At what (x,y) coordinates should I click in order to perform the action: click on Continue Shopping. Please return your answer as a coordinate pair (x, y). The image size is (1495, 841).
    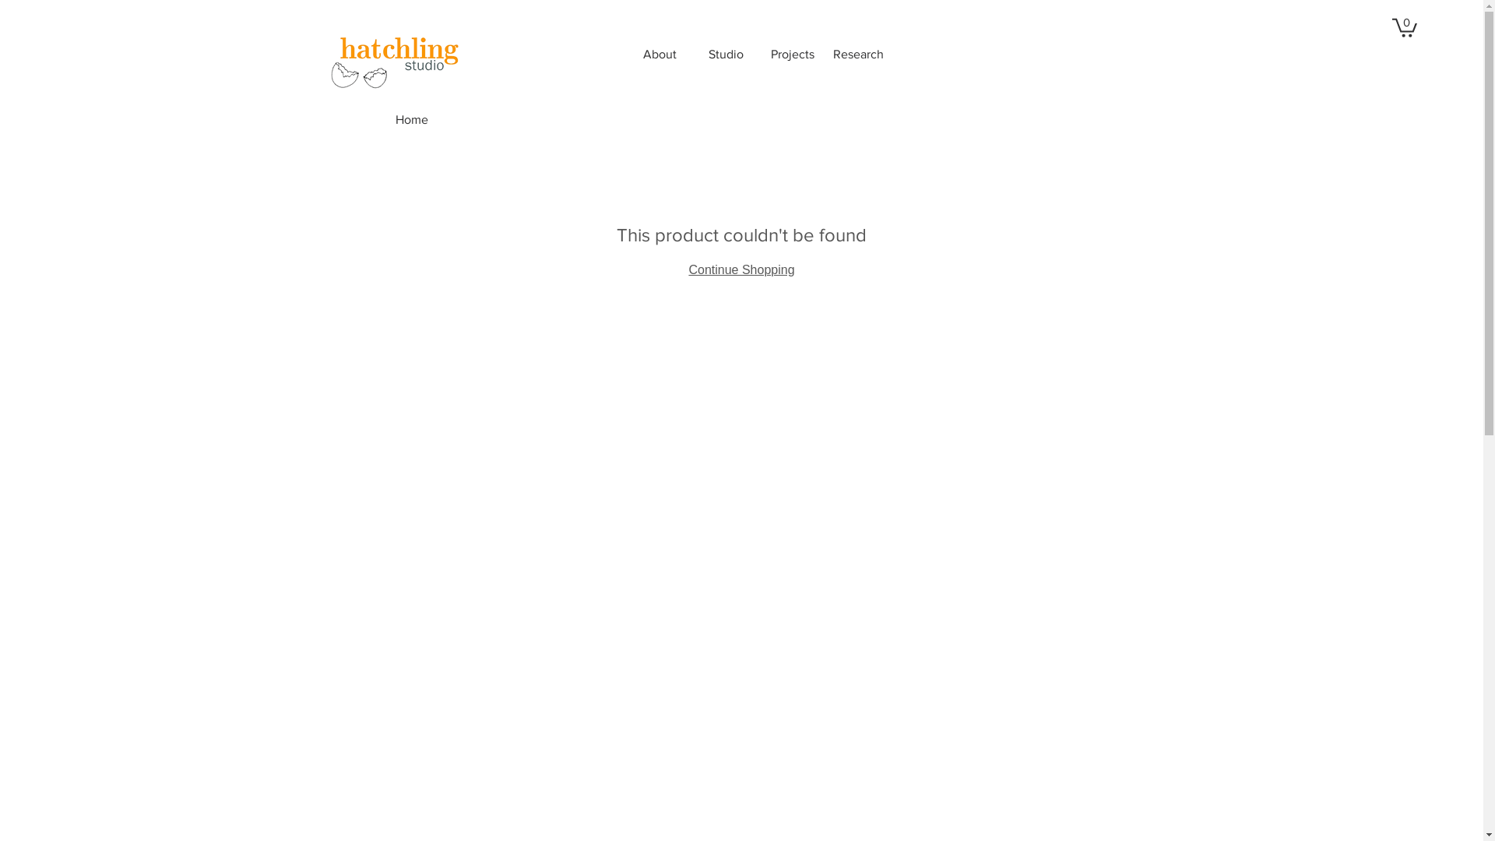
    Looking at the image, I should click on (741, 269).